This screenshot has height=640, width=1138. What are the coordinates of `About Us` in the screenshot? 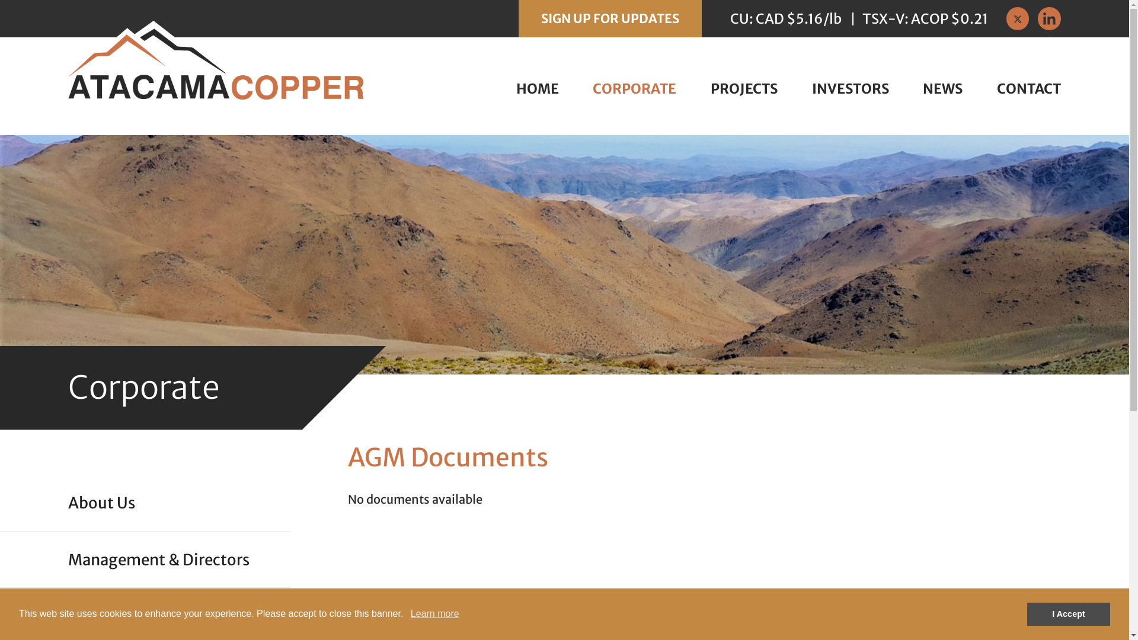 It's located at (179, 504).